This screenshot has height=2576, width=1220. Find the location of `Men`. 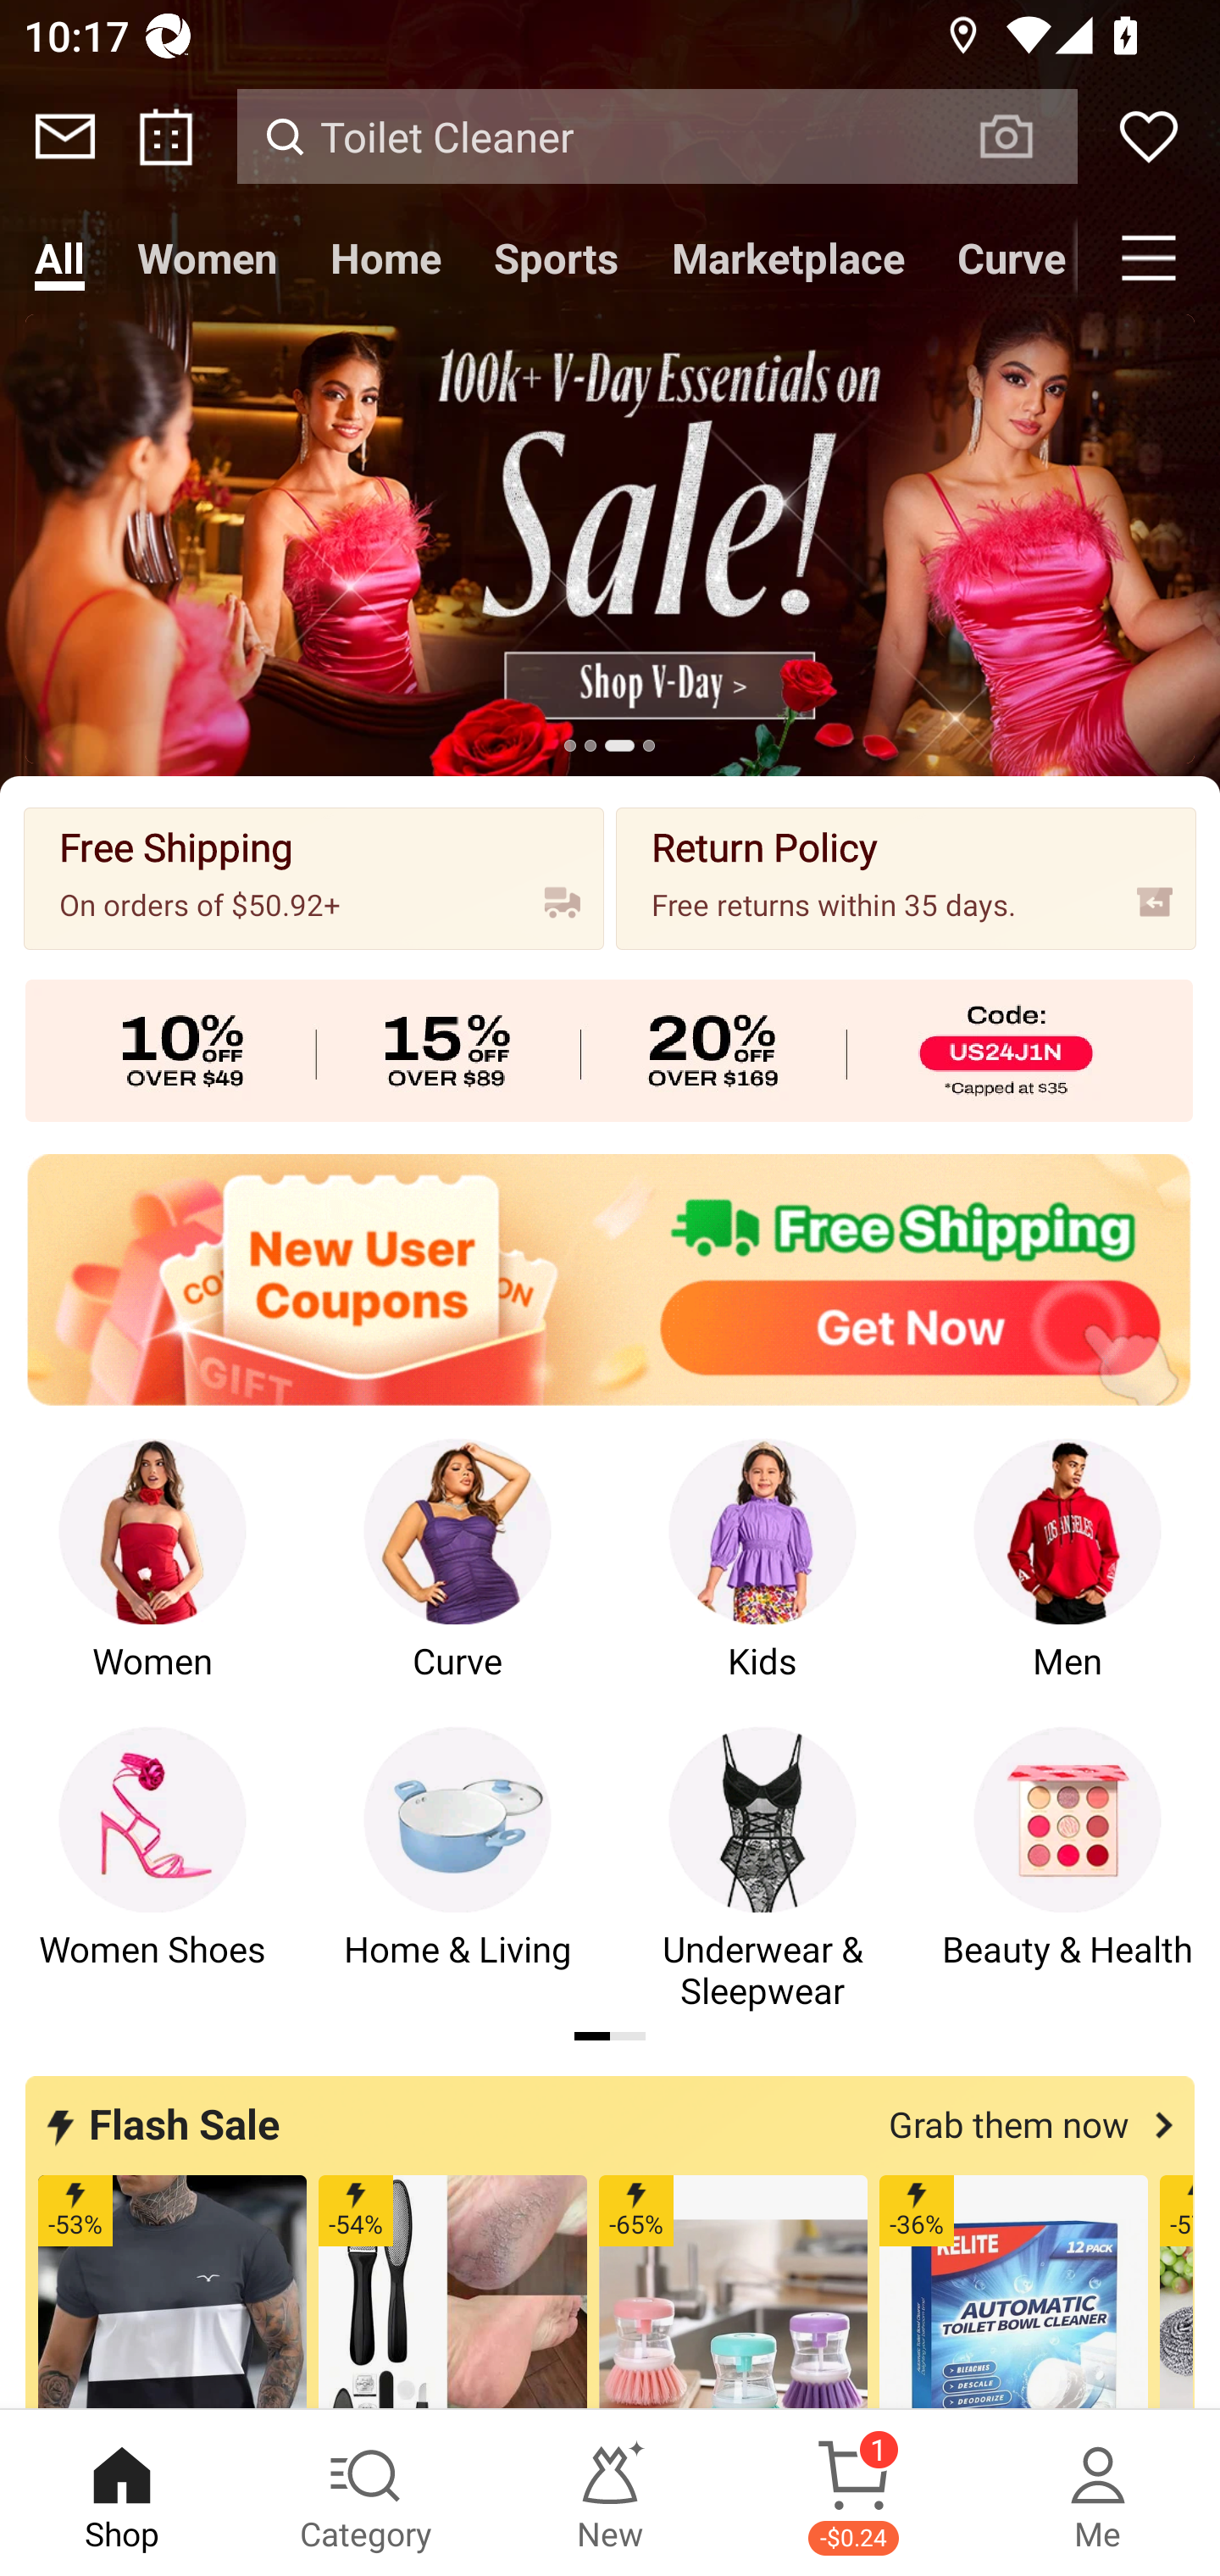

Men is located at coordinates (1067, 1581).